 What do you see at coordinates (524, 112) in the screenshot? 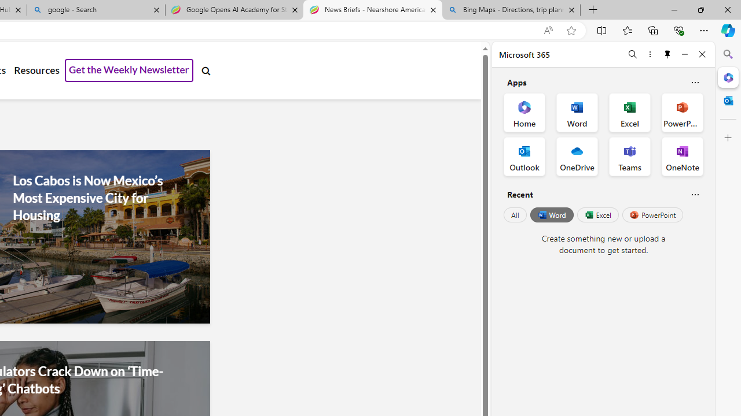
I see `Home Office App` at bounding box center [524, 112].